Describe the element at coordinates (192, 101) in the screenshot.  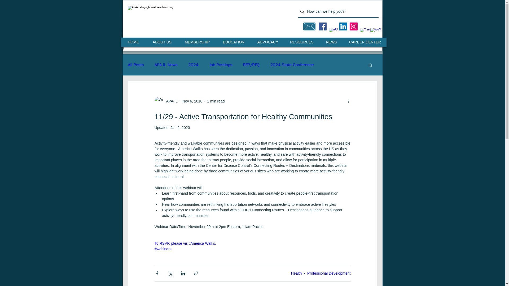
I see `Nov 6, 2018` at that location.